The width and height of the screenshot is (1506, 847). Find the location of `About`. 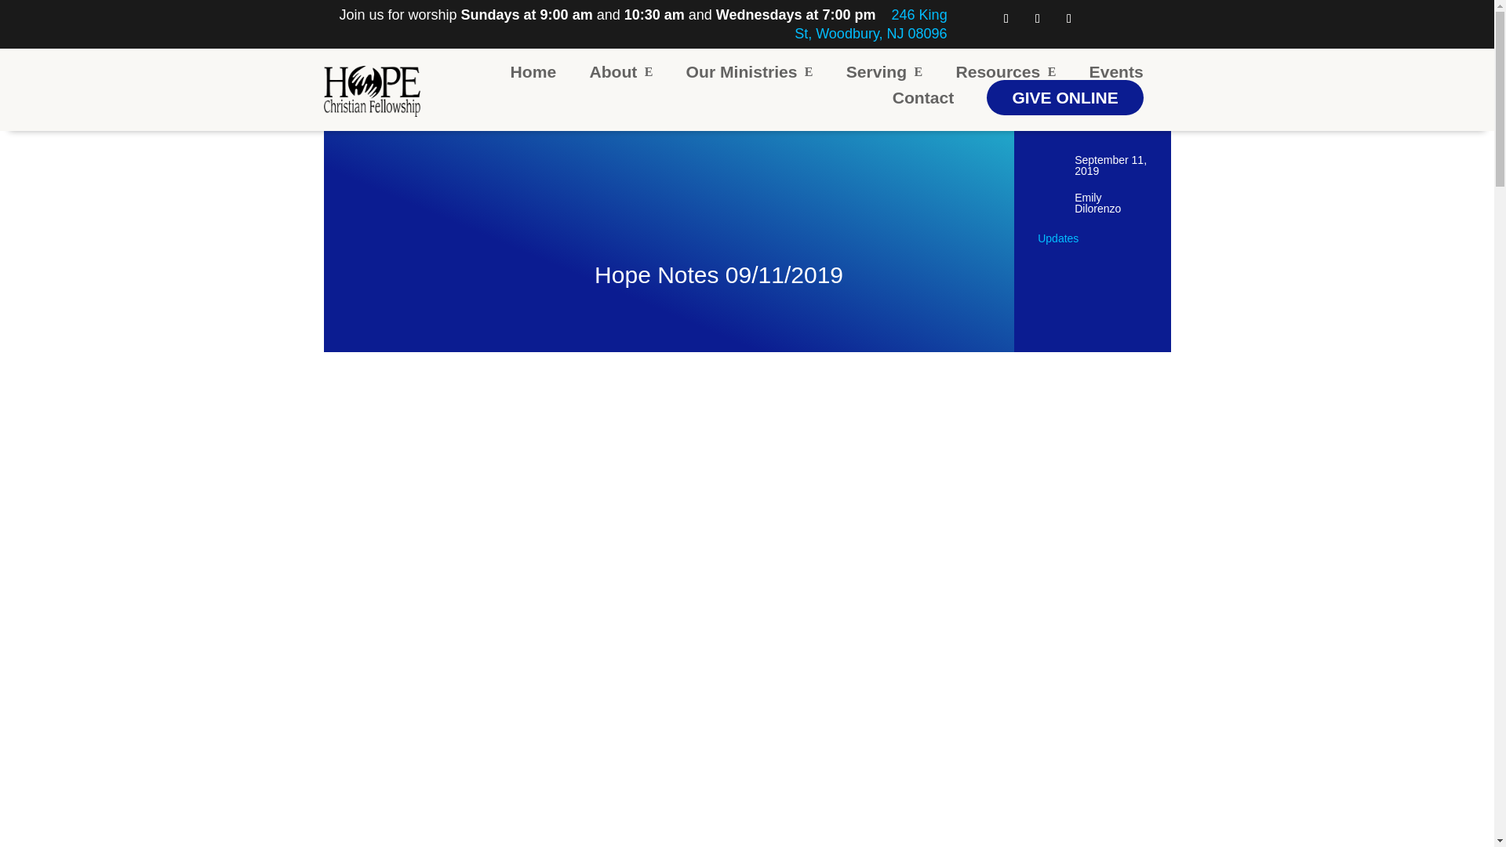

About is located at coordinates (620, 72).